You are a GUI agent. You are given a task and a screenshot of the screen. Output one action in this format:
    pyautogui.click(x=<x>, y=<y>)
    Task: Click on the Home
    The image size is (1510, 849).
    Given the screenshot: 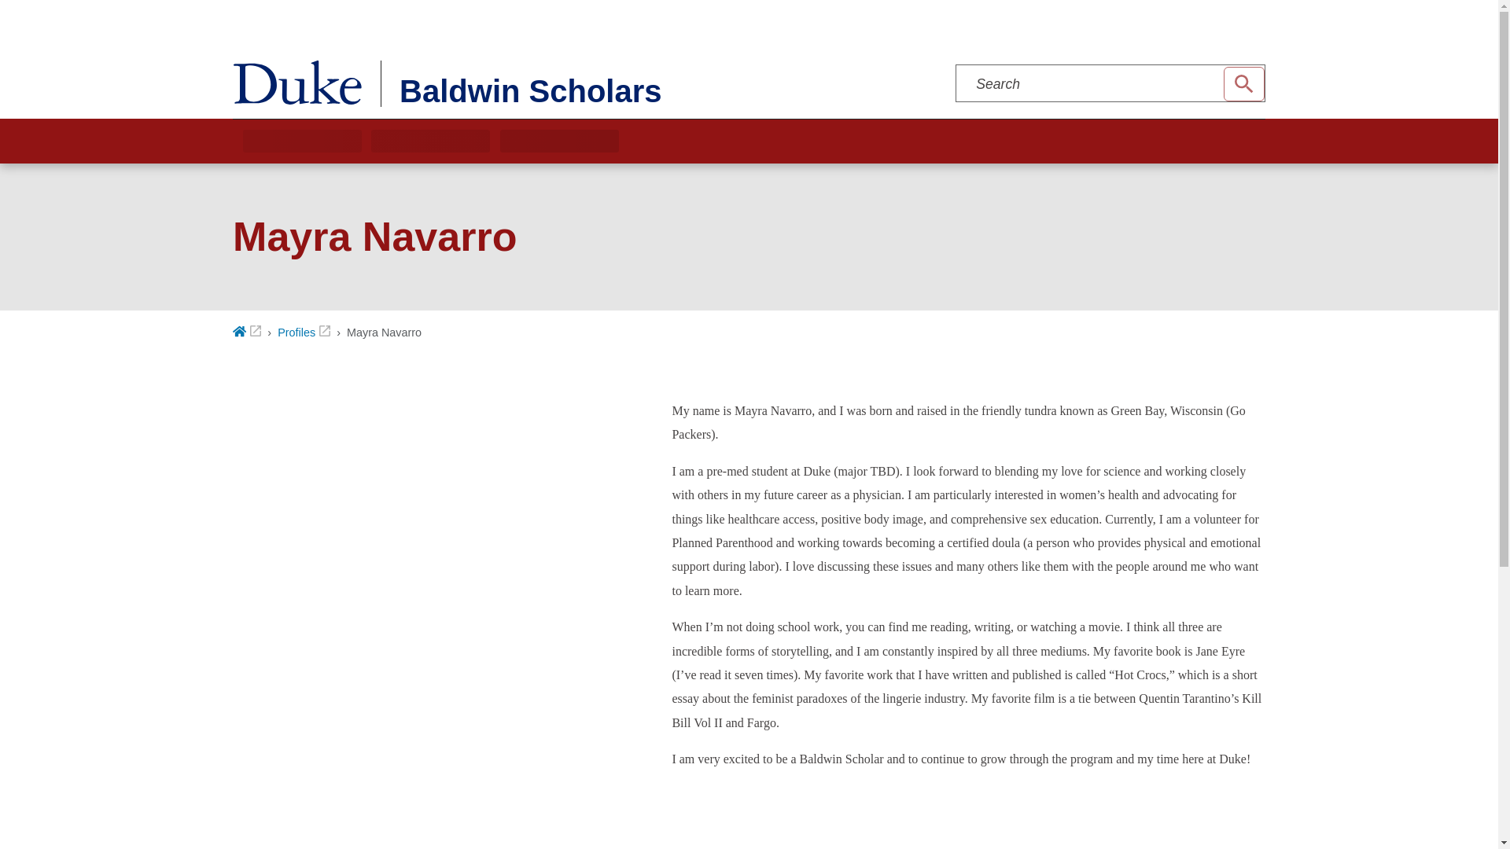 What is the action you would take?
    pyautogui.click(x=247, y=332)
    